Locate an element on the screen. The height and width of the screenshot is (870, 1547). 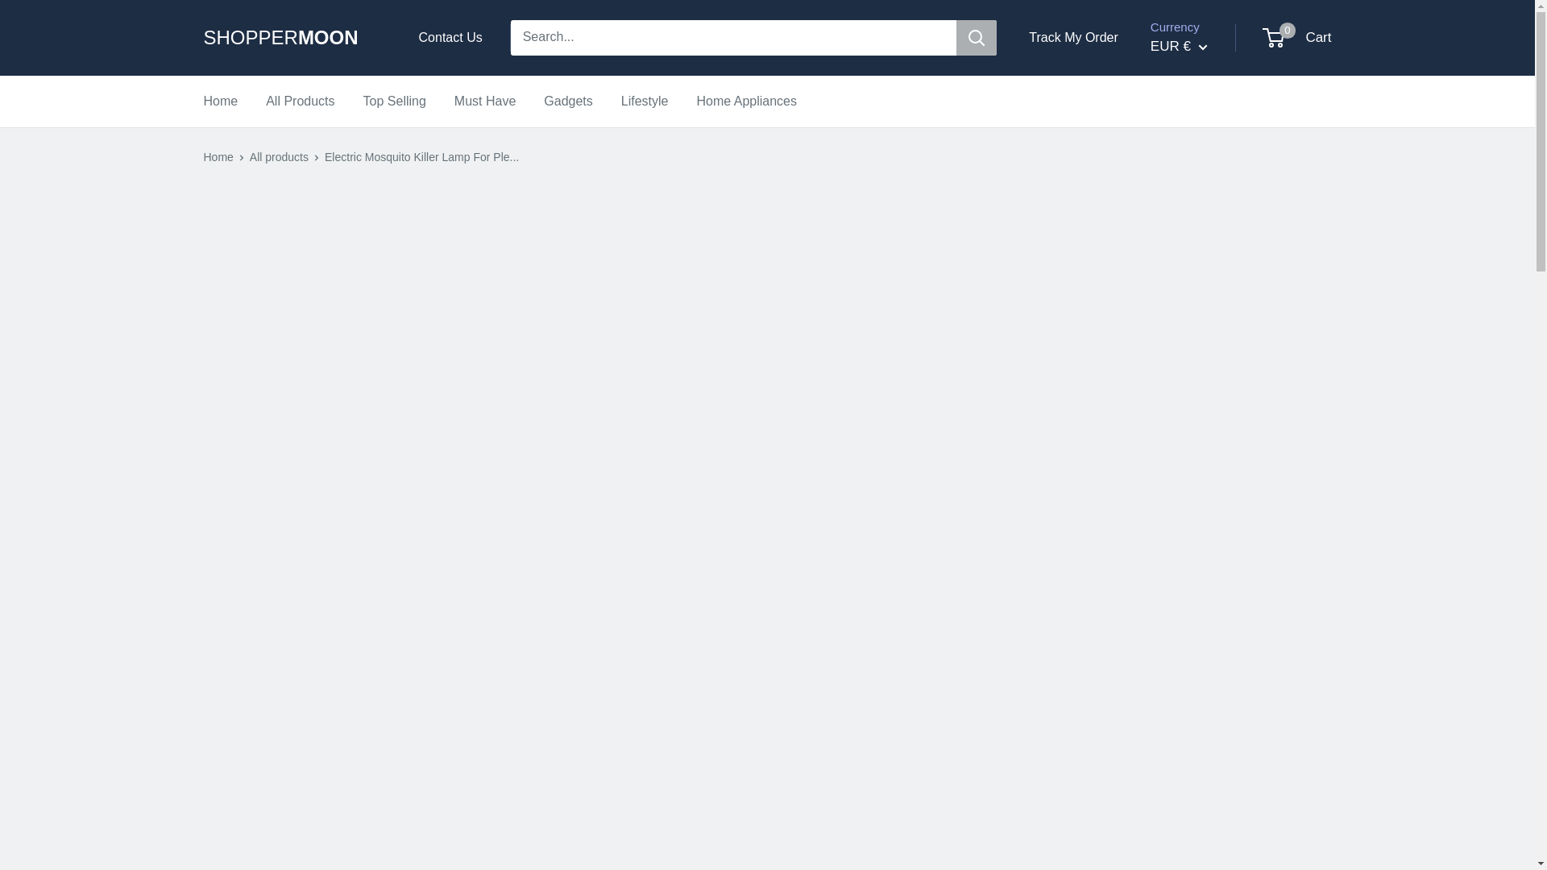
PLN is located at coordinates (1202, 511).